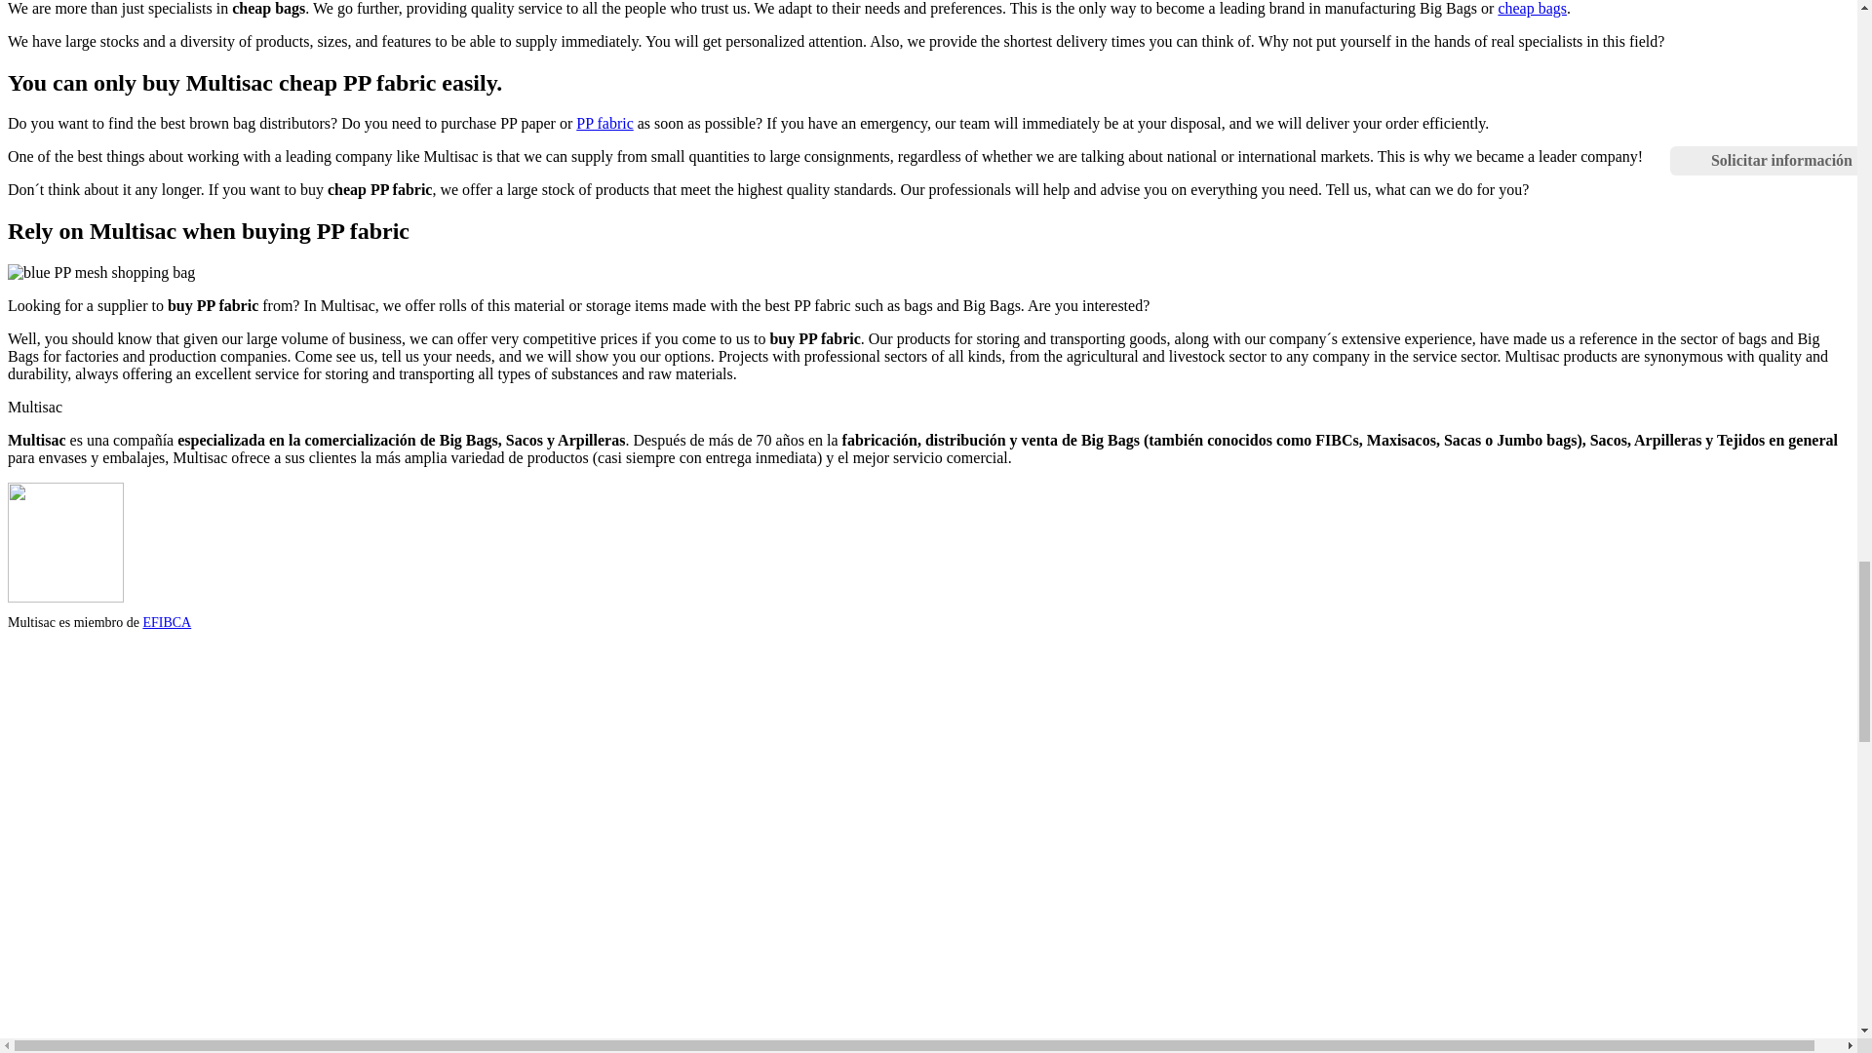  I want to click on PP fabric, so click(604, 123).